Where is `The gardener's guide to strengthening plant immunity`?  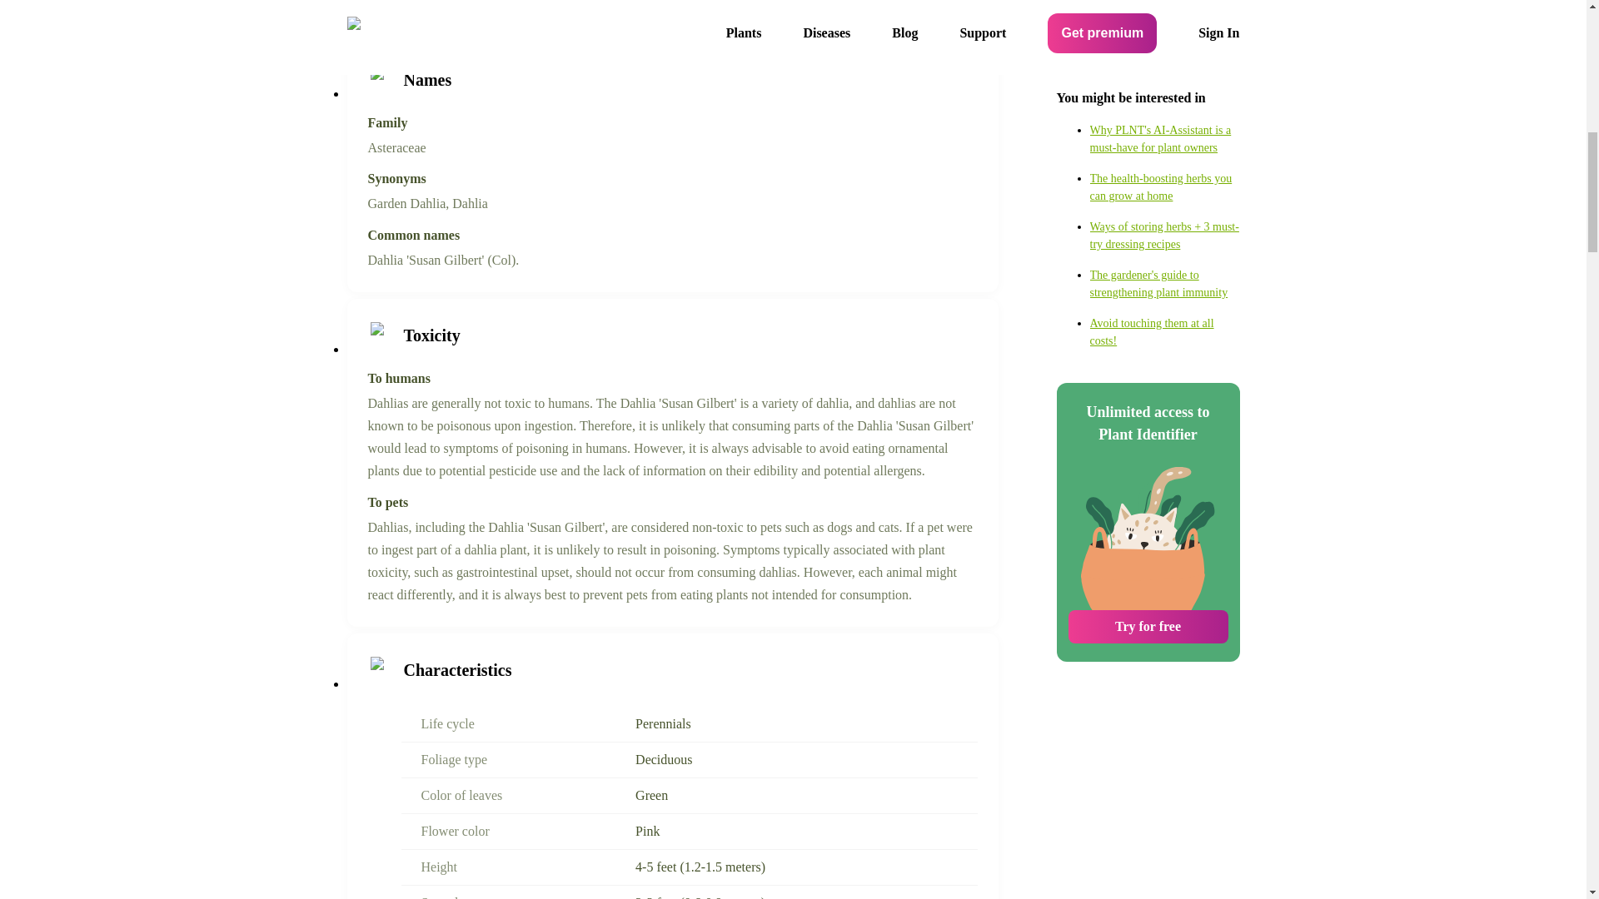
The gardener's guide to strengthening plant immunity is located at coordinates (1164, 102).